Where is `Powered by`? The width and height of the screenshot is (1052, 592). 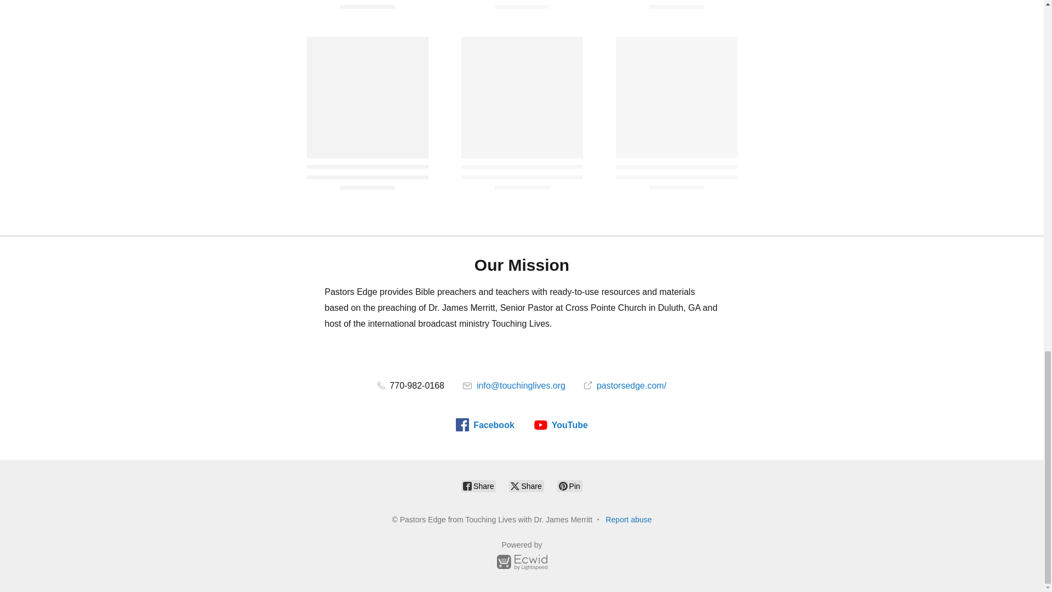
Powered by is located at coordinates (522, 557).